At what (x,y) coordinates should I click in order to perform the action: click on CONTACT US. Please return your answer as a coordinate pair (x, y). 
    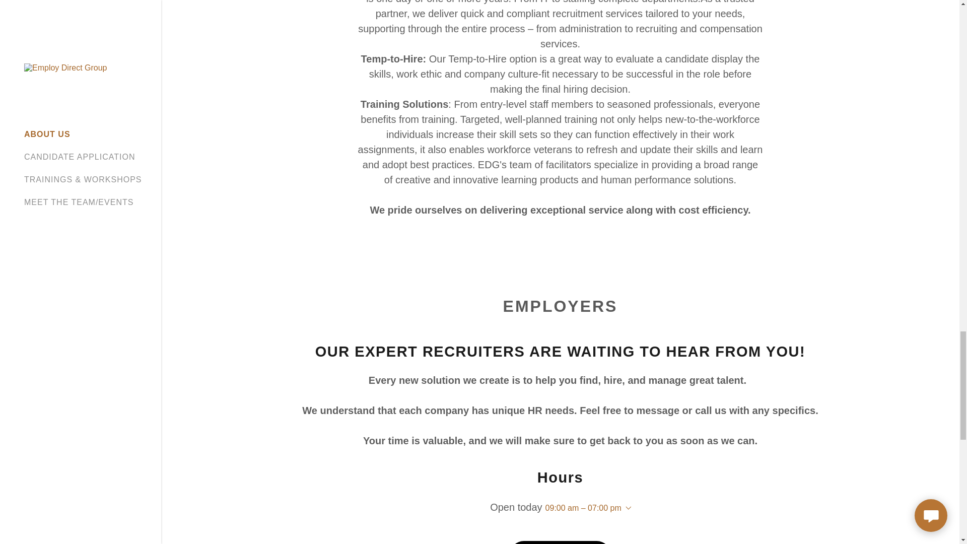
    Looking at the image, I should click on (560, 542).